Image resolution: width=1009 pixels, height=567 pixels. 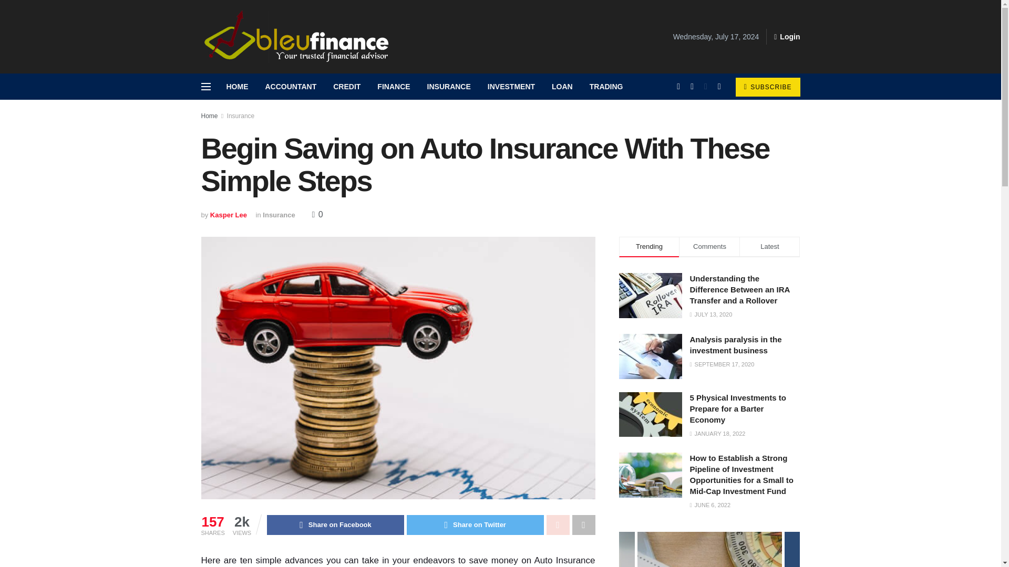 What do you see at coordinates (347, 87) in the screenshot?
I see `CREDIT` at bounding box center [347, 87].